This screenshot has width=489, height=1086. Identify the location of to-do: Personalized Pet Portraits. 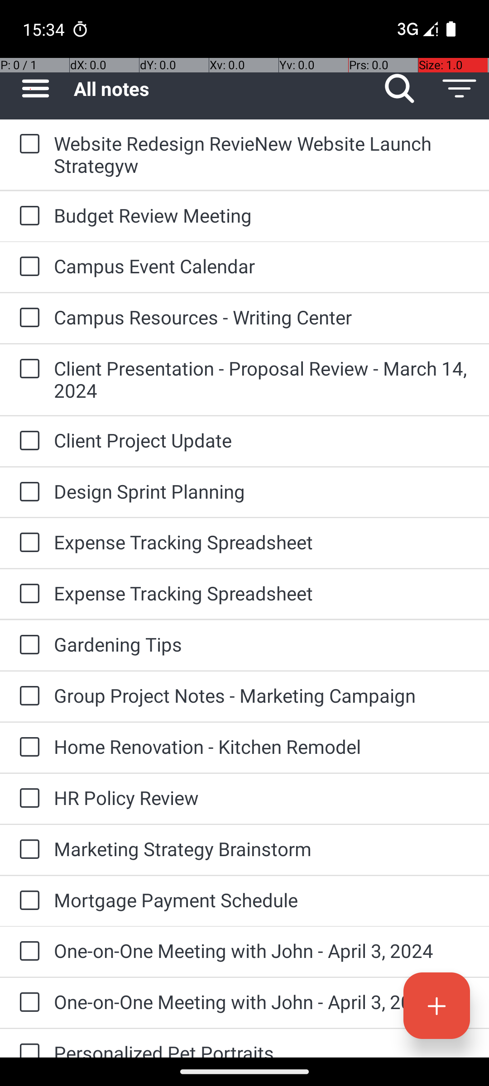
(27, 1043).